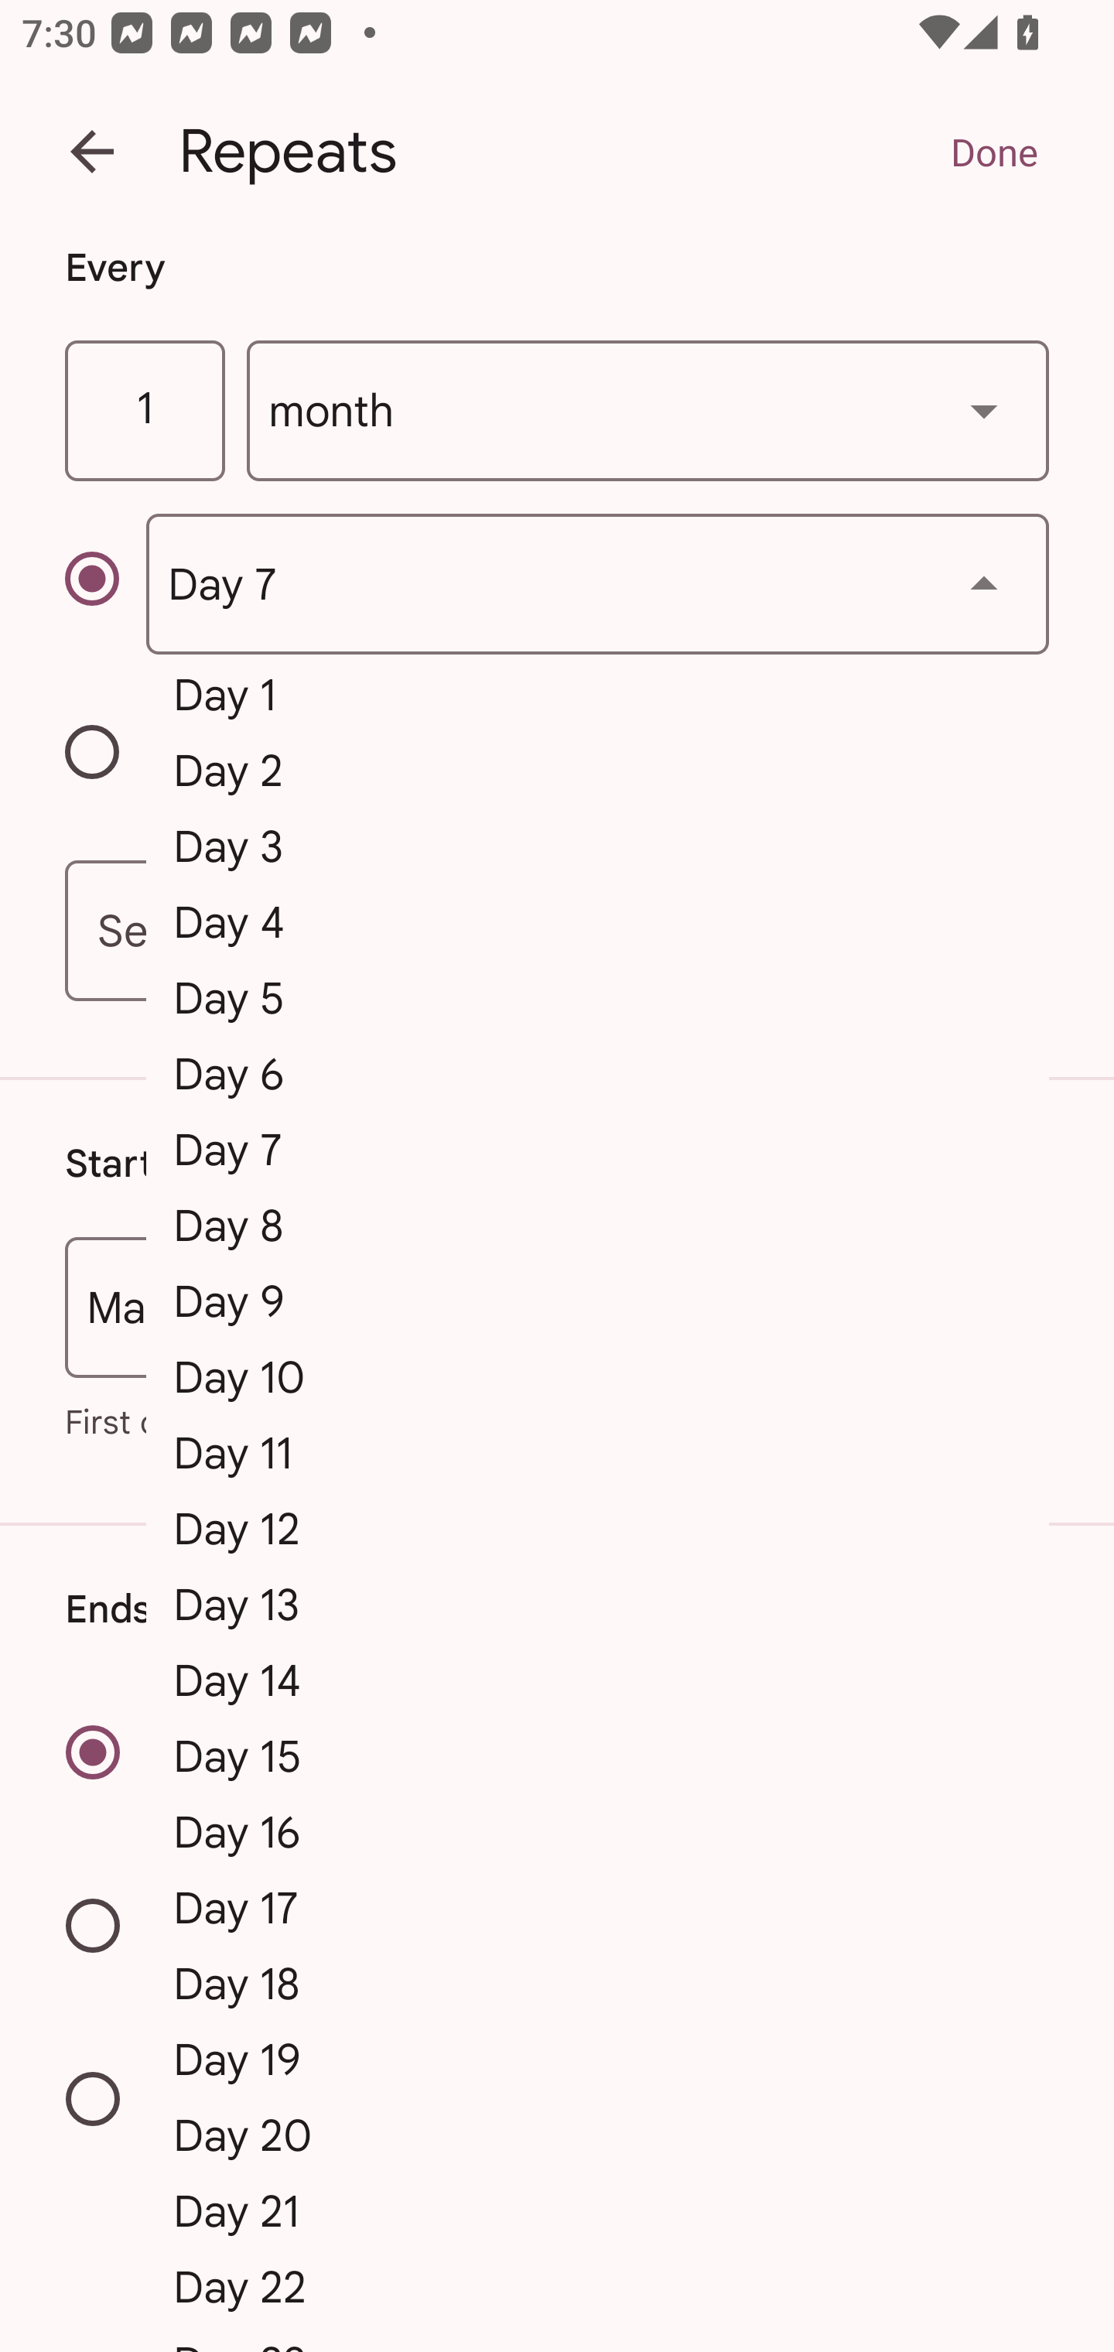 Image resolution: width=1114 pixels, height=2352 pixels. I want to click on Repeat monthly on a specific day of the month, so click(105, 584).